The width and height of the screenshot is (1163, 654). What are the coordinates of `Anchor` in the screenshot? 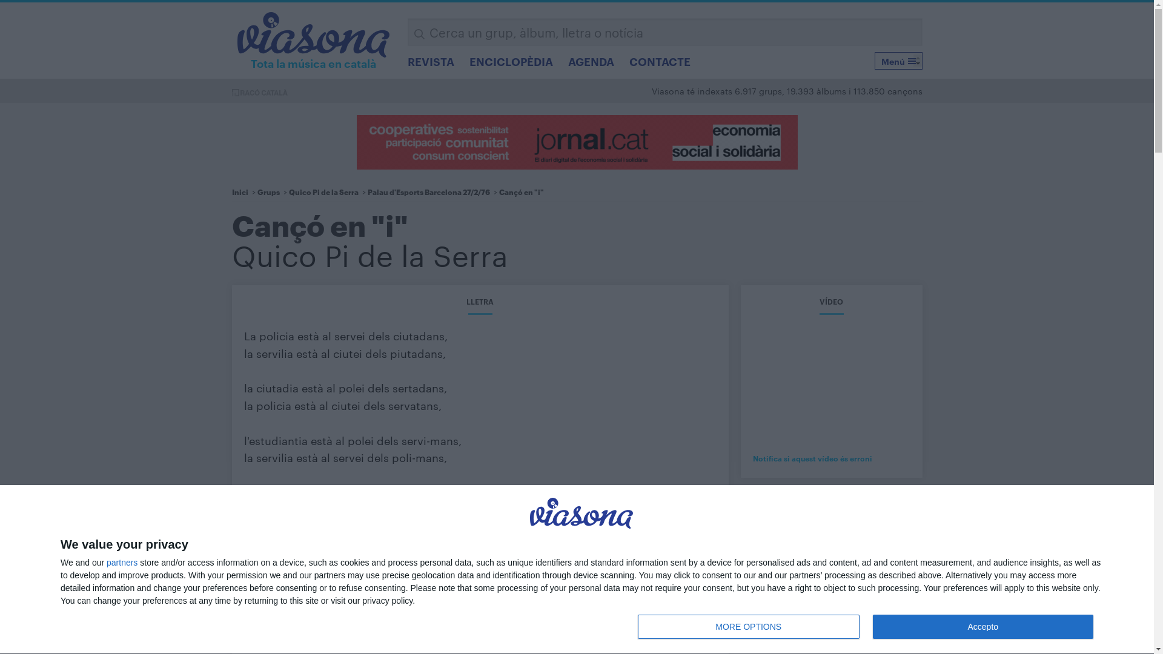 It's located at (598, 245).